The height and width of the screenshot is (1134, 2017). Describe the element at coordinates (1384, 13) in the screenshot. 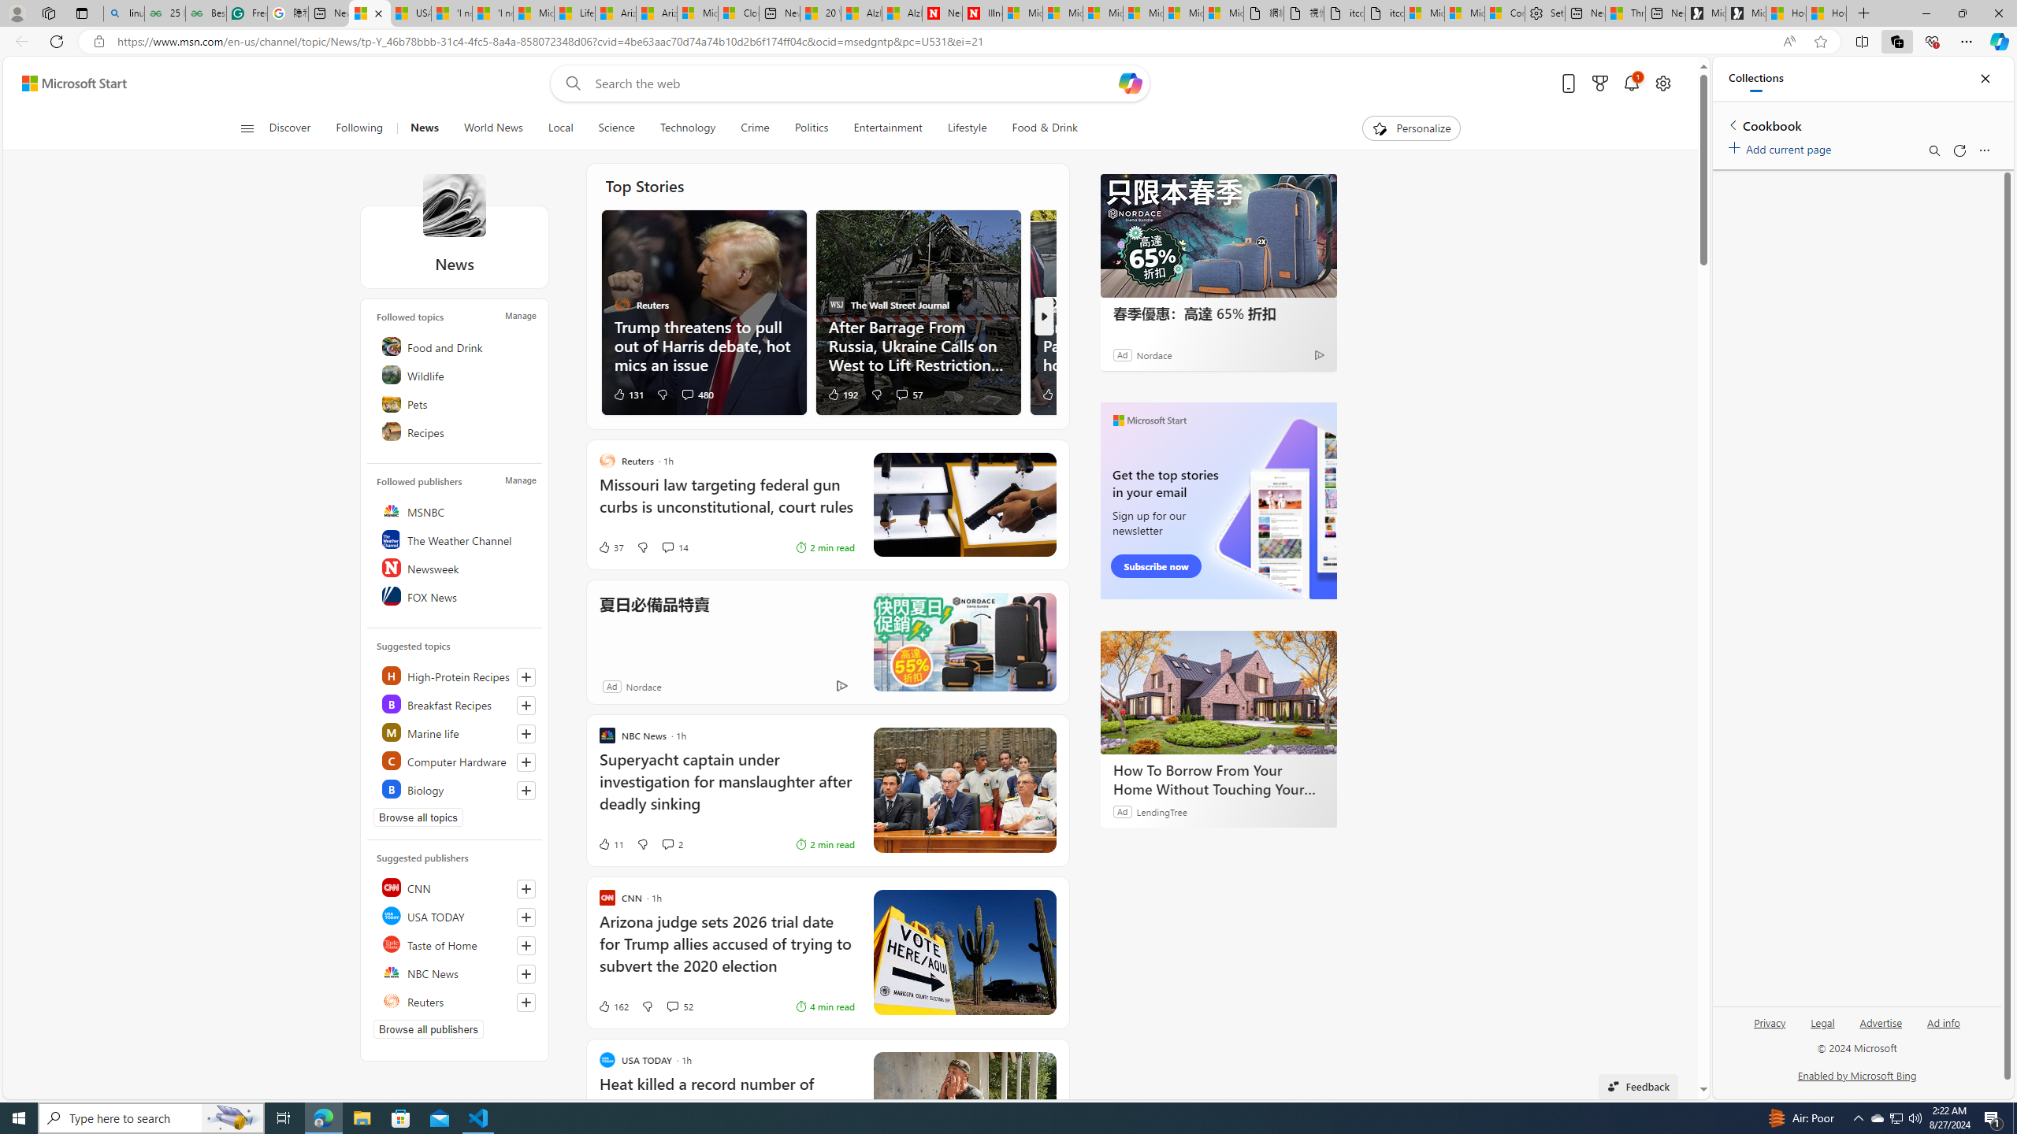

I see `itconcepthk.com/projector_solutions.mp4` at that location.